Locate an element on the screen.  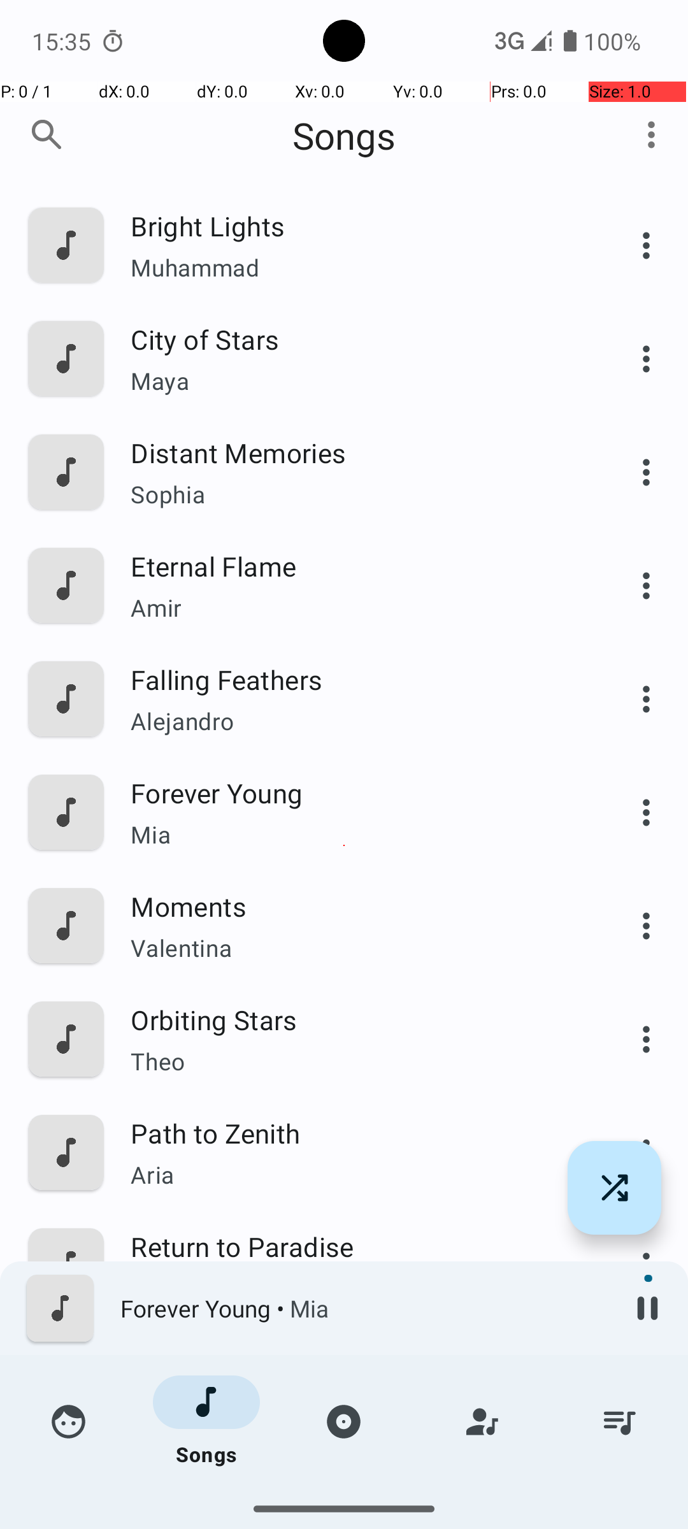
Return to Paradise is located at coordinates (355, 1246).